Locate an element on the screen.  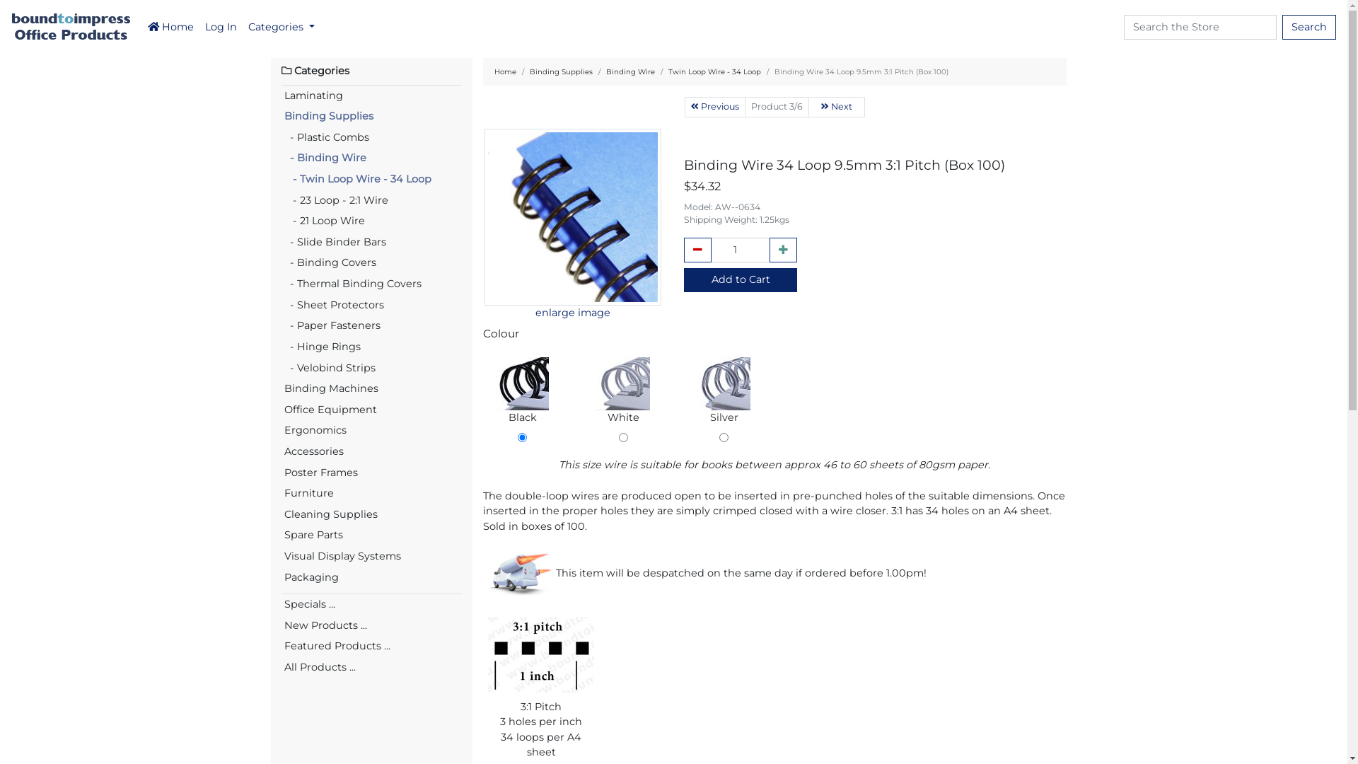
Packaging is located at coordinates (372, 578).